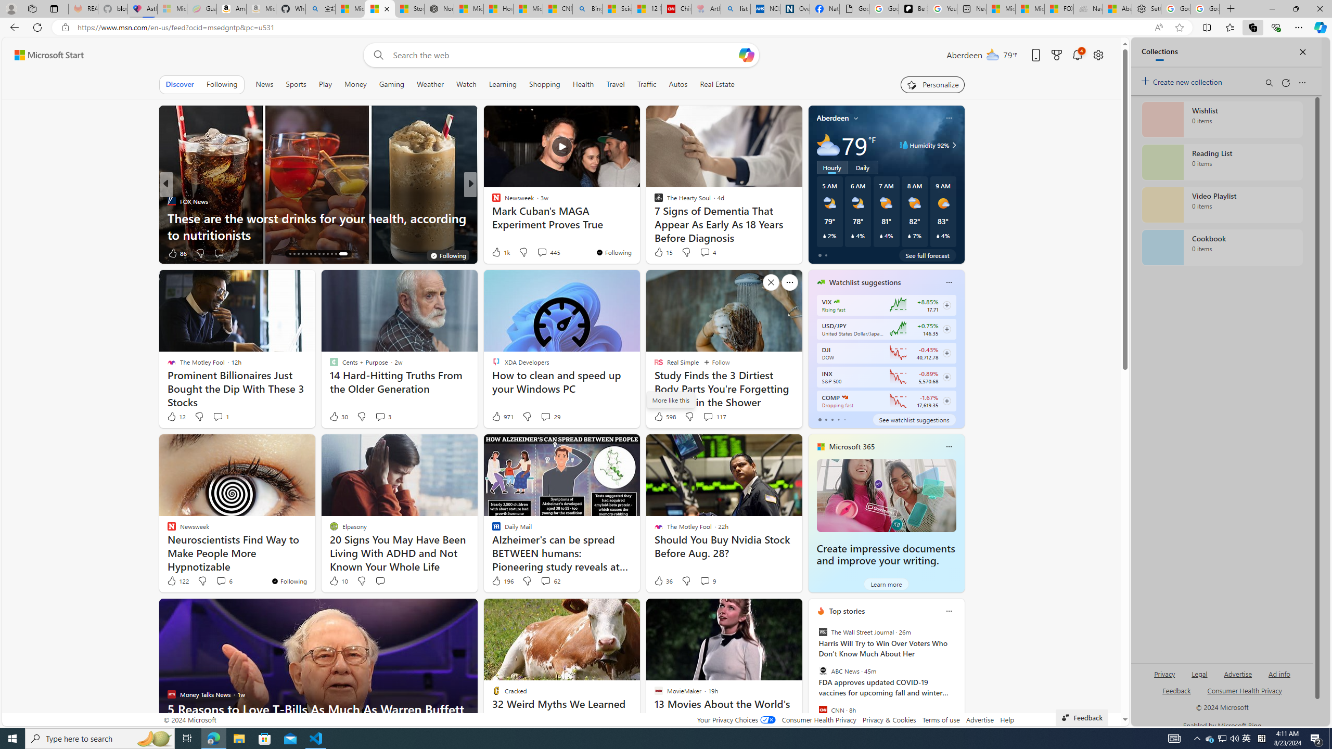 This screenshot has width=1332, height=749. What do you see at coordinates (500, 252) in the screenshot?
I see `1k Like` at bounding box center [500, 252].